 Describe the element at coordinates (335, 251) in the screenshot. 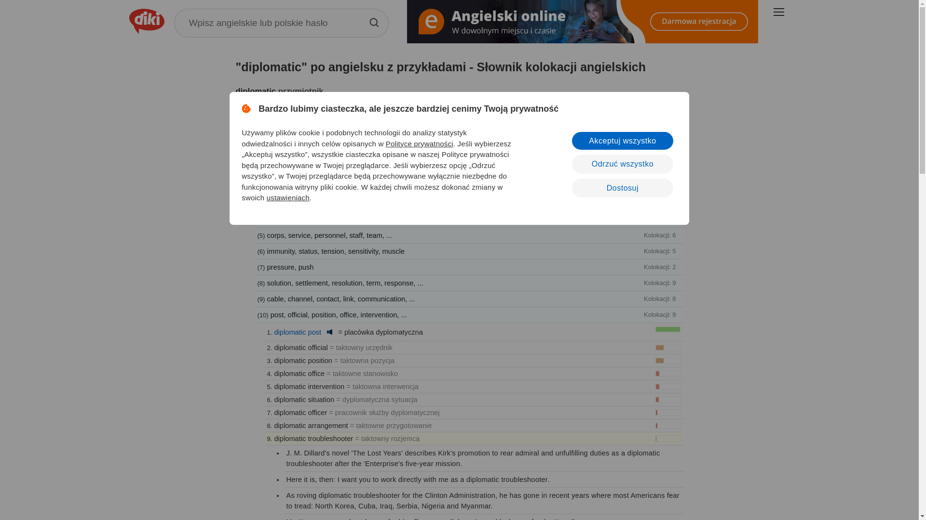

I see `immunity, status, tension, sensitivity, muscle` at that location.